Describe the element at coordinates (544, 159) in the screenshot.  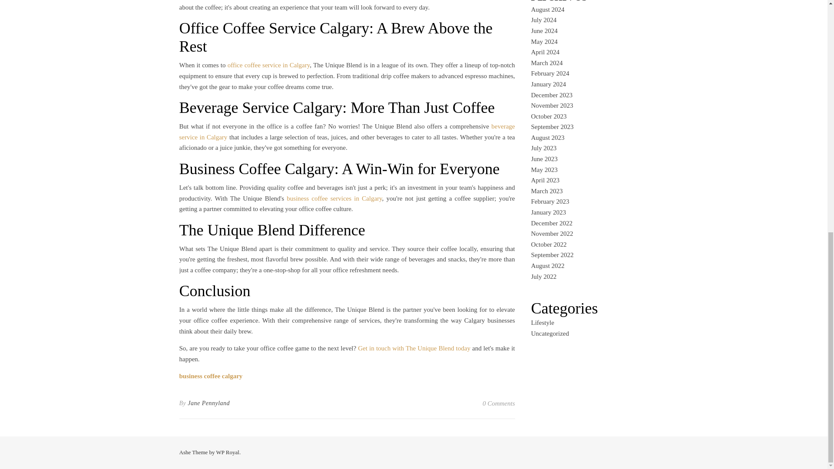
I see `June 2023` at that location.